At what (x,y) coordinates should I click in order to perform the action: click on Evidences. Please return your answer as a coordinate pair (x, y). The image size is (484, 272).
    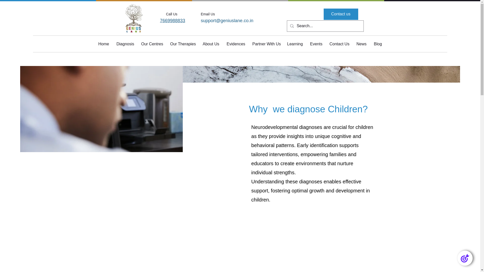
    Looking at the image, I should click on (235, 44).